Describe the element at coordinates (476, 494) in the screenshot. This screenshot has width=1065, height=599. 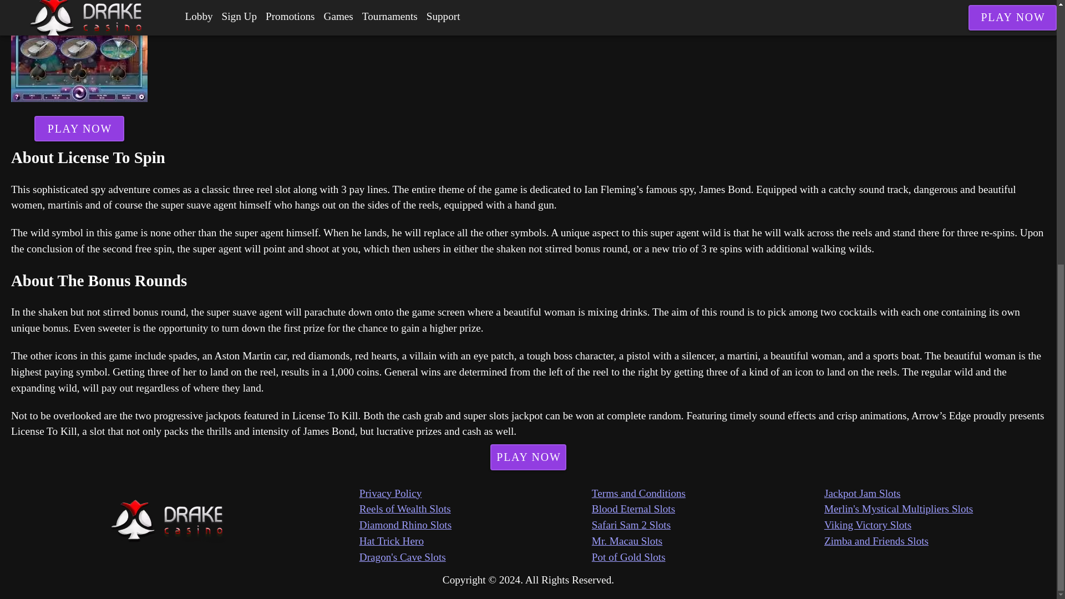
I see `Privacy Policy` at that location.